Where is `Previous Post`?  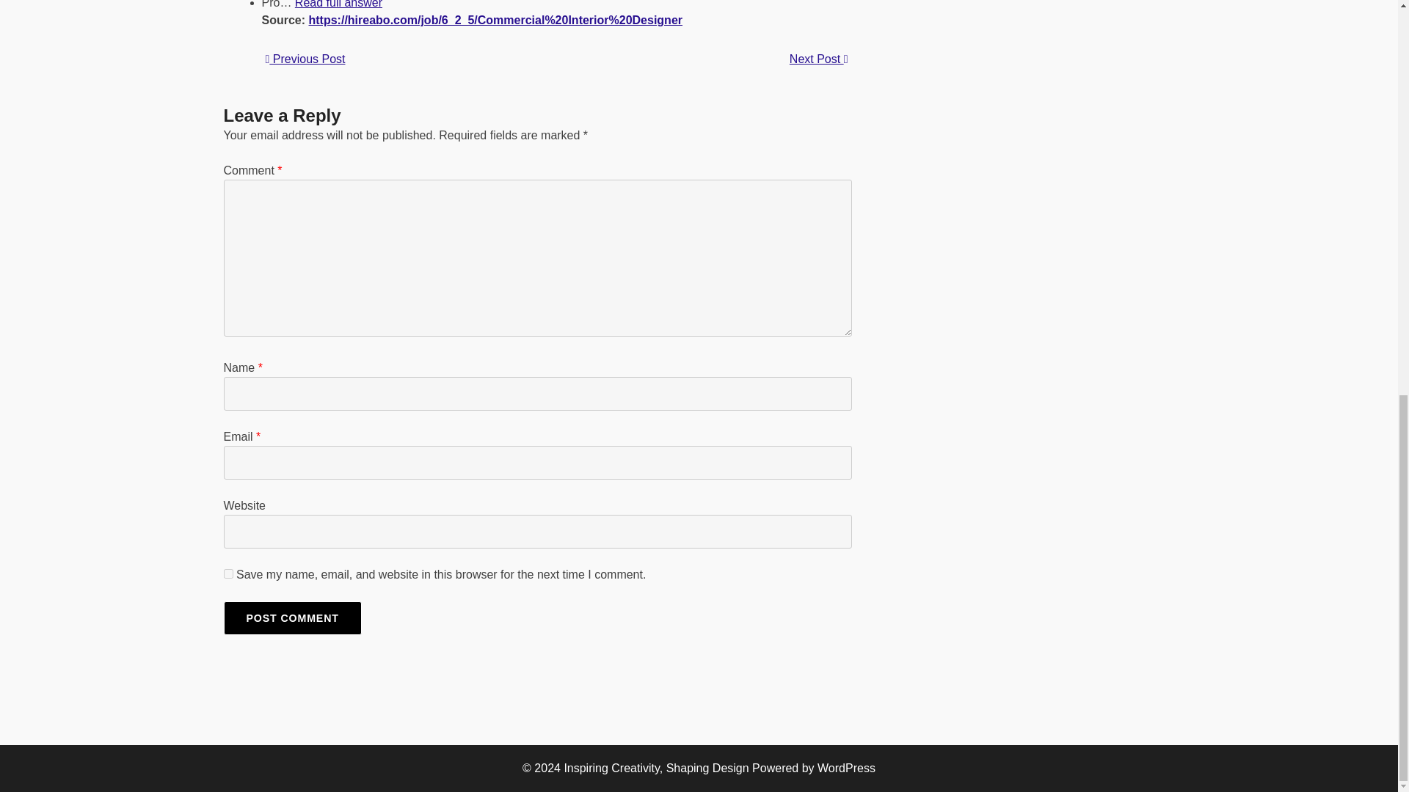
Previous Post is located at coordinates (305, 59).